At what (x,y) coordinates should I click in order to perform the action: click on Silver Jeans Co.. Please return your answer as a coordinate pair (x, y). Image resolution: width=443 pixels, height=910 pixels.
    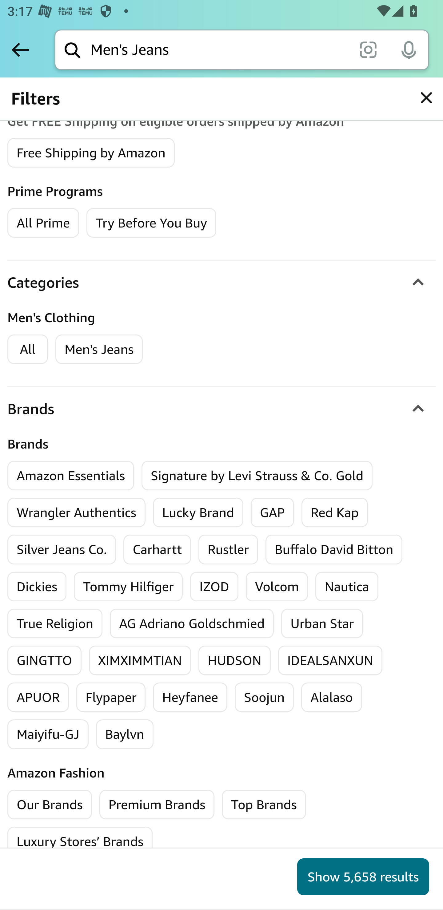
    Looking at the image, I should click on (62, 549).